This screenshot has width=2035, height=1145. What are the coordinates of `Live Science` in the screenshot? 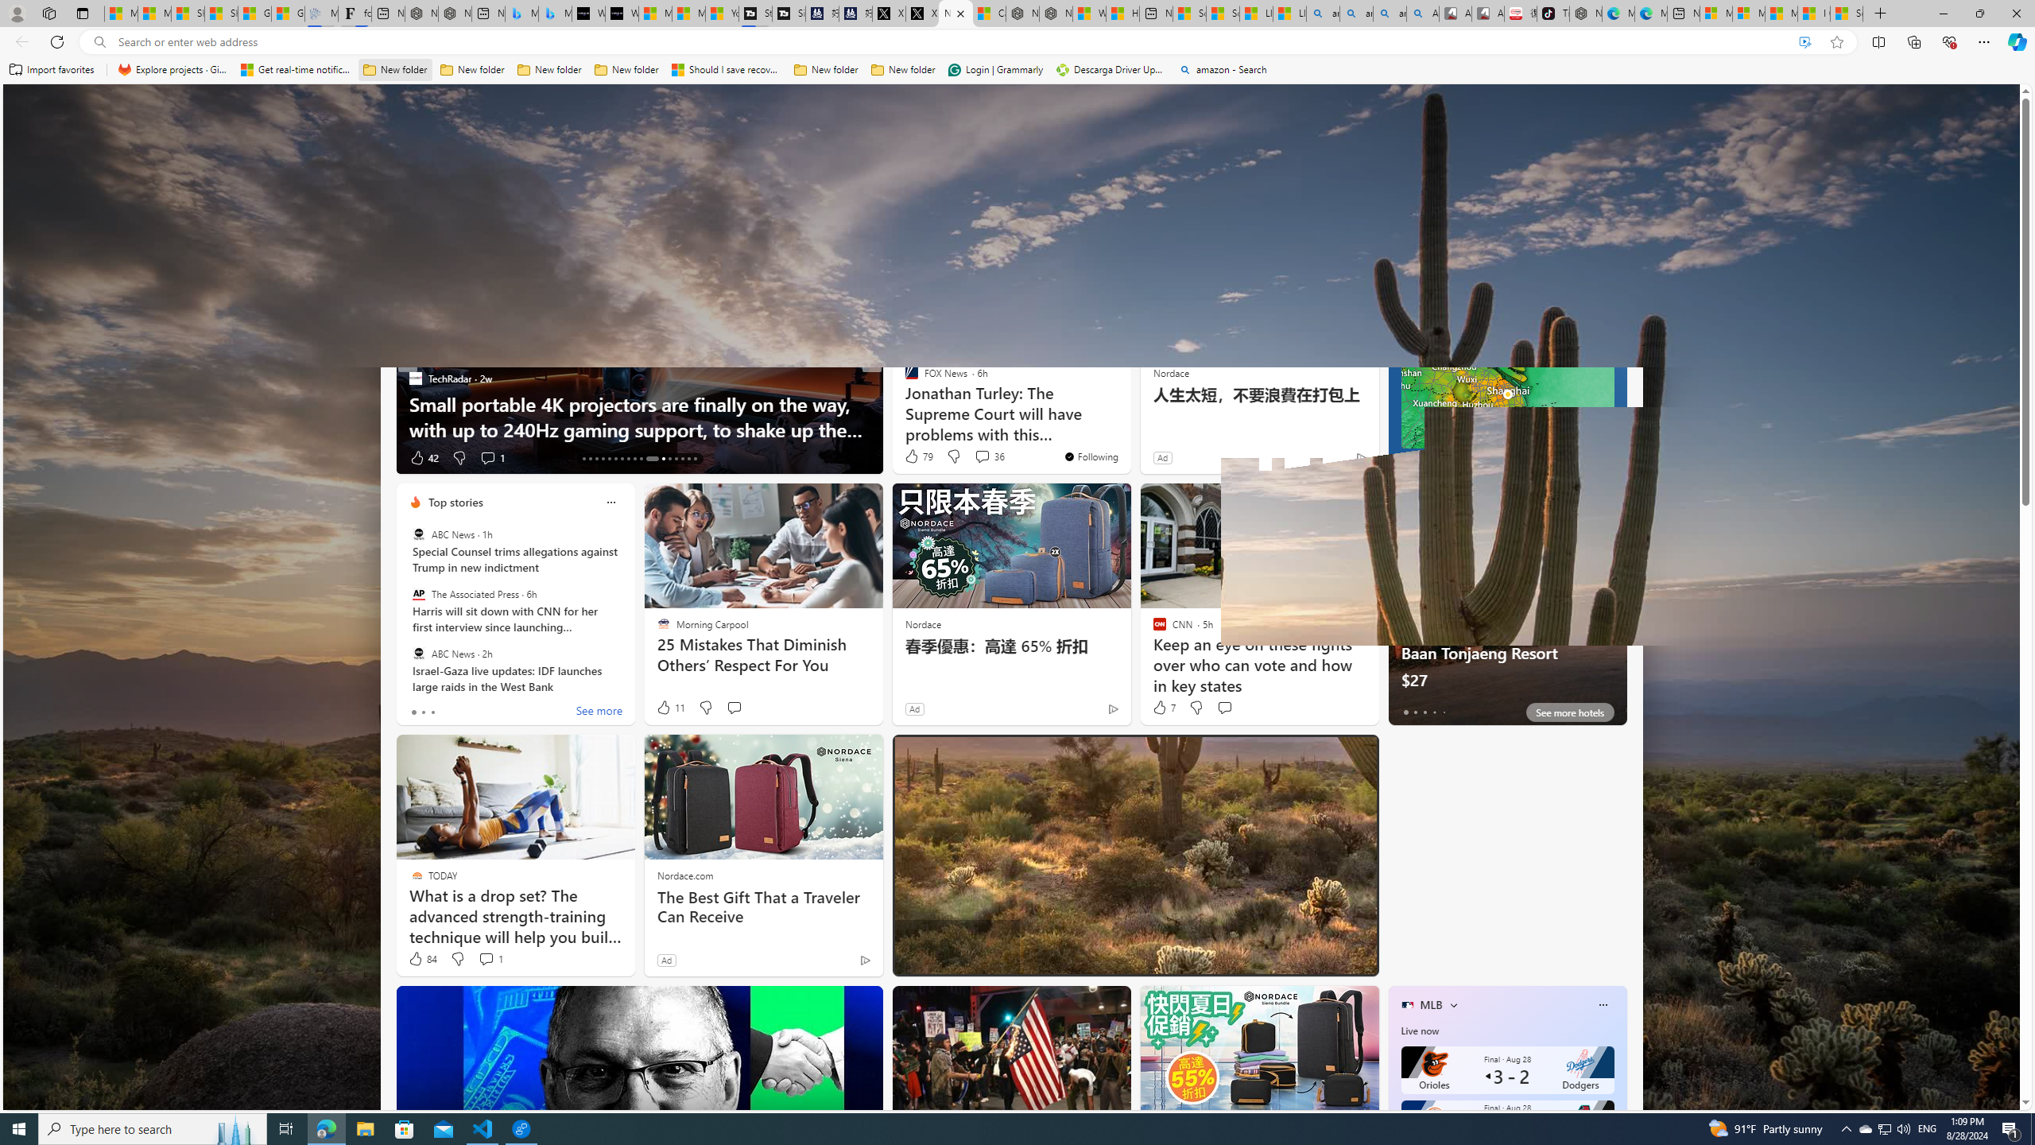 It's located at (904, 378).